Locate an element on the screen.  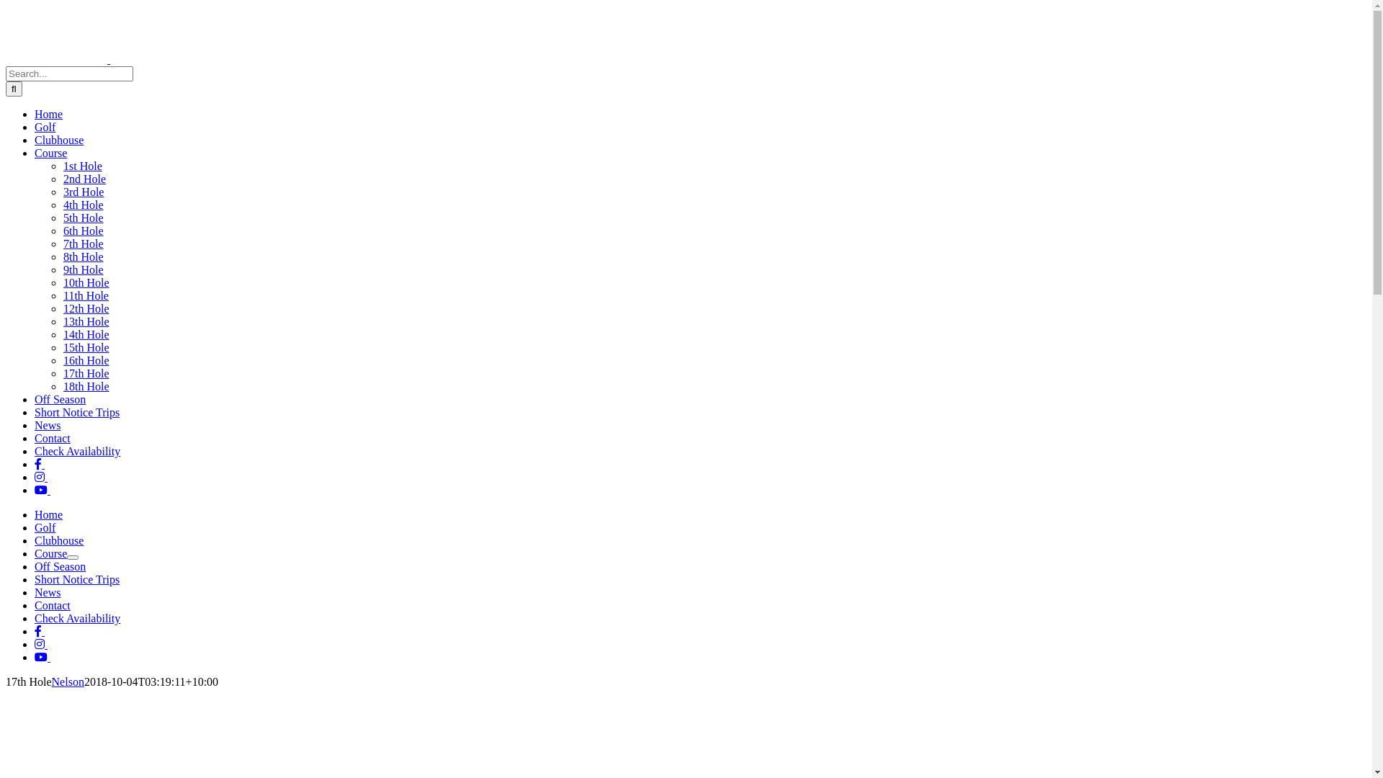
Home is located at coordinates (49, 514).